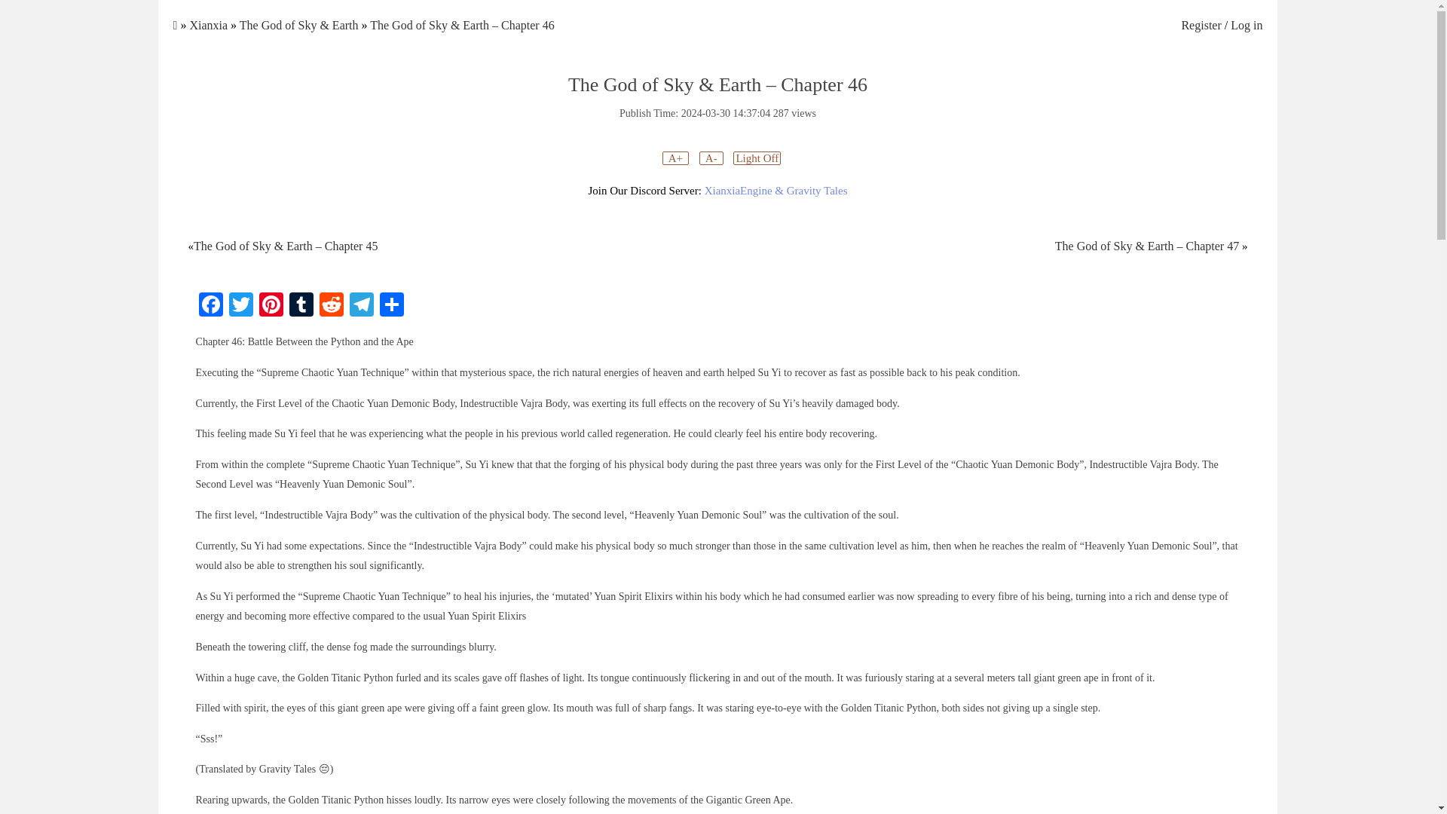 The height and width of the screenshot is (814, 1447). What do you see at coordinates (210, 306) in the screenshot?
I see `Facebook` at bounding box center [210, 306].